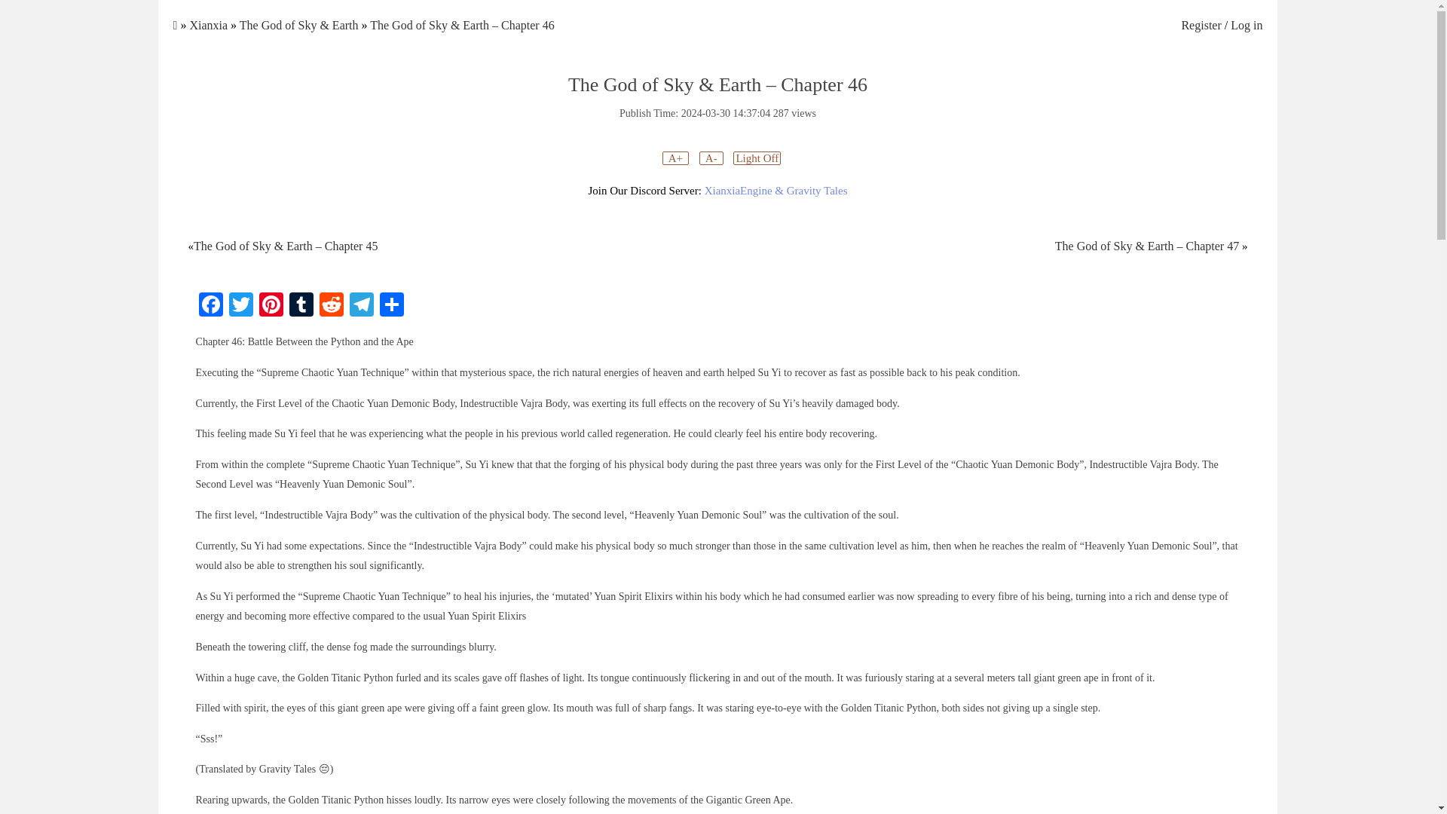 The height and width of the screenshot is (814, 1447). What do you see at coordinates (210, 306) in the screenshot?
I see `Facebook` at bounding box center [210, 306].